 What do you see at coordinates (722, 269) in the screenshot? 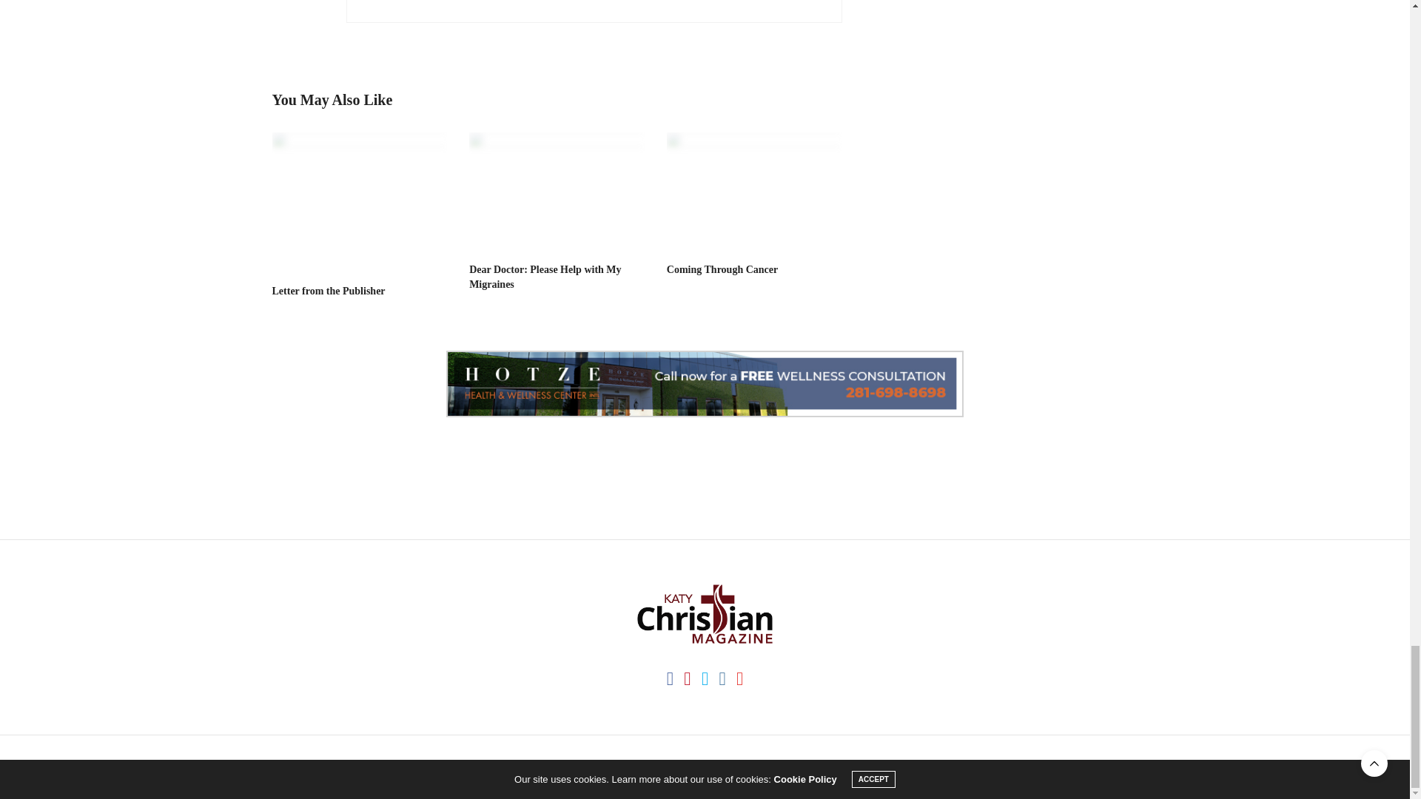
I see `Coming Through Cancer` at bounding box center [722, 269].